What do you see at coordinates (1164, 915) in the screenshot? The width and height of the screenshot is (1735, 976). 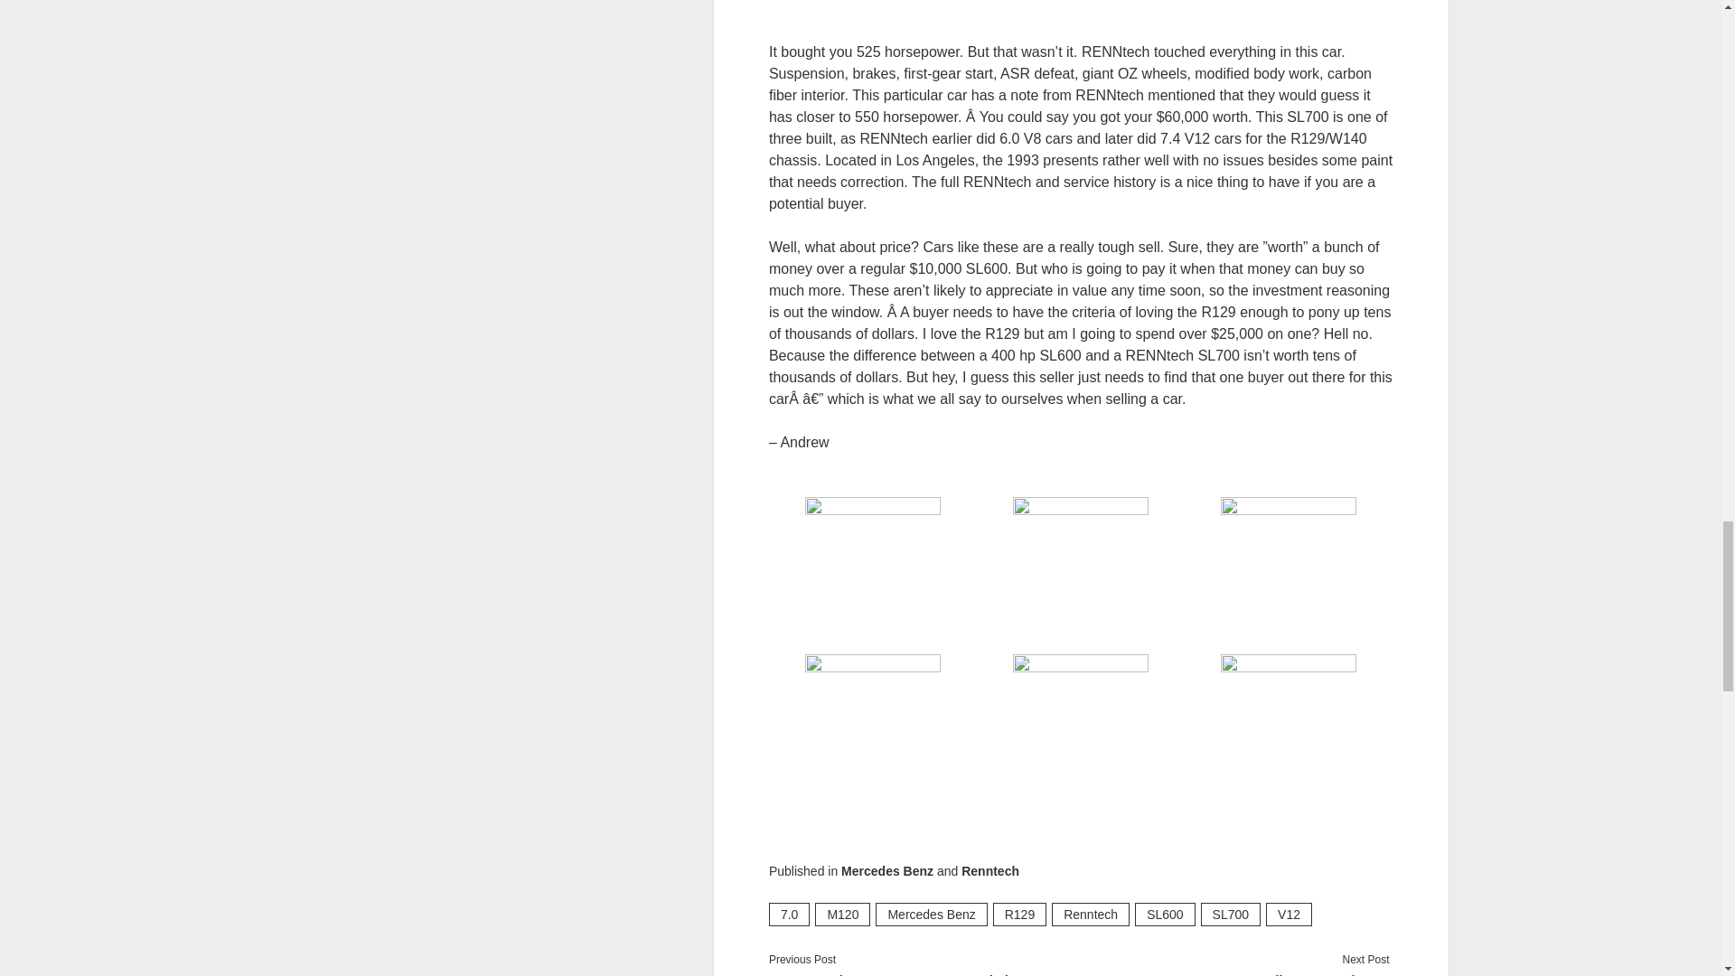 I see `View all posts tagged SL600` at bounding box center [1164, 915].